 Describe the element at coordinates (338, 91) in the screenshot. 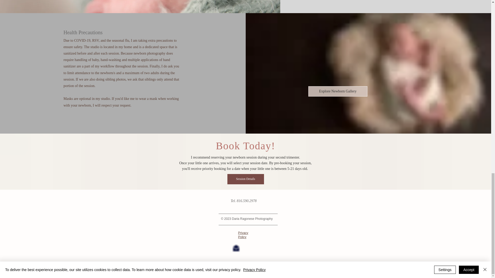

I see `Explore Newborn Gallery` at that location.